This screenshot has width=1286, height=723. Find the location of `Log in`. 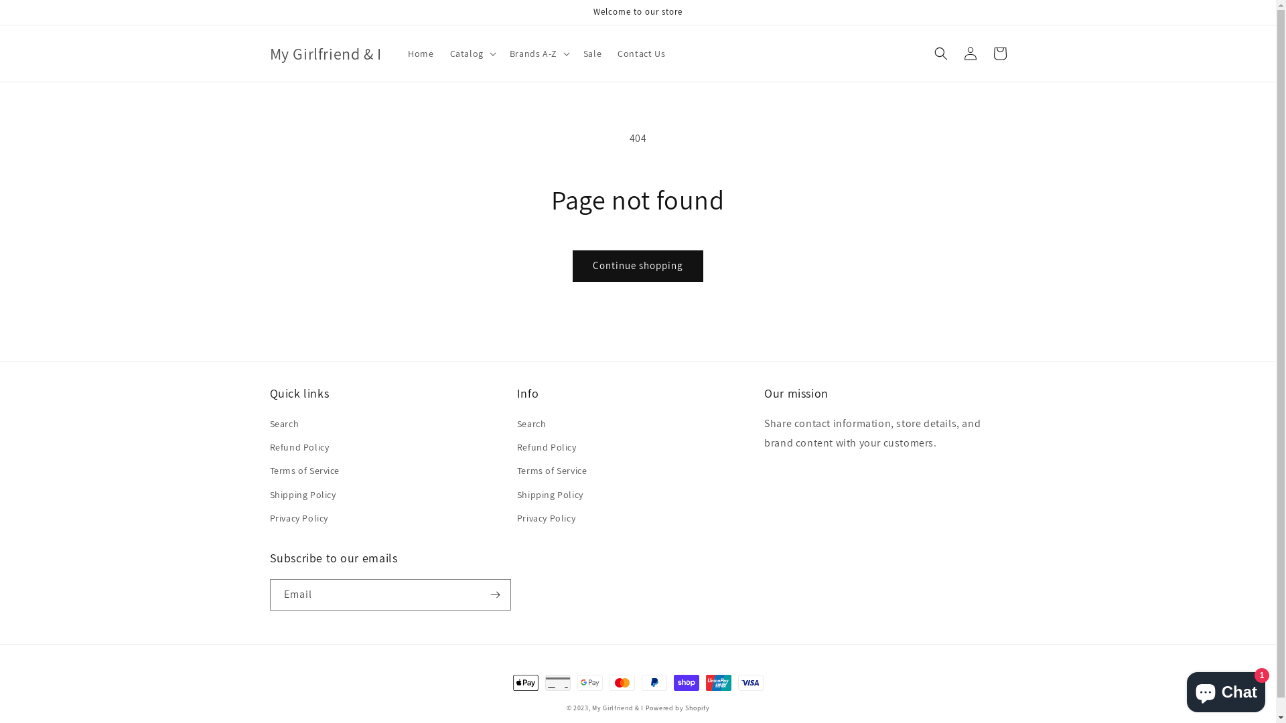

Log in is located at coordinates (970, 54).